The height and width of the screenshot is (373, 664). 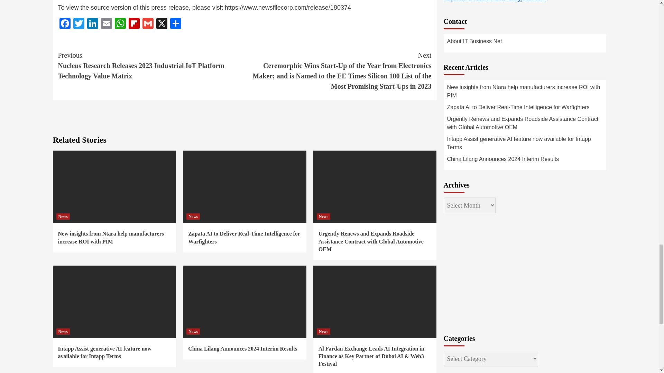 I want to click on WhatsApp, so click(x=120, y=24).